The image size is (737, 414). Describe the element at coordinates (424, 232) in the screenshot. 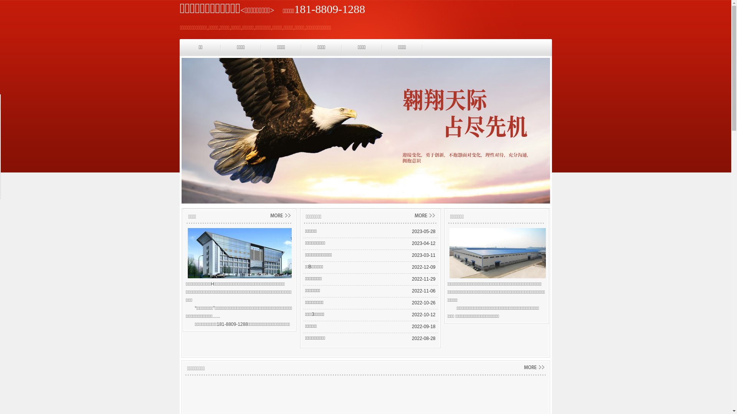

I see `2023-05-28` at that location.